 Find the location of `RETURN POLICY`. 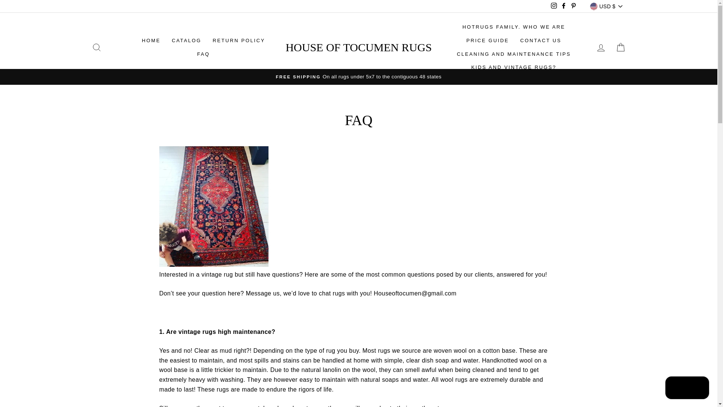

RETURN POLICY is located at coordinates (239, 41).